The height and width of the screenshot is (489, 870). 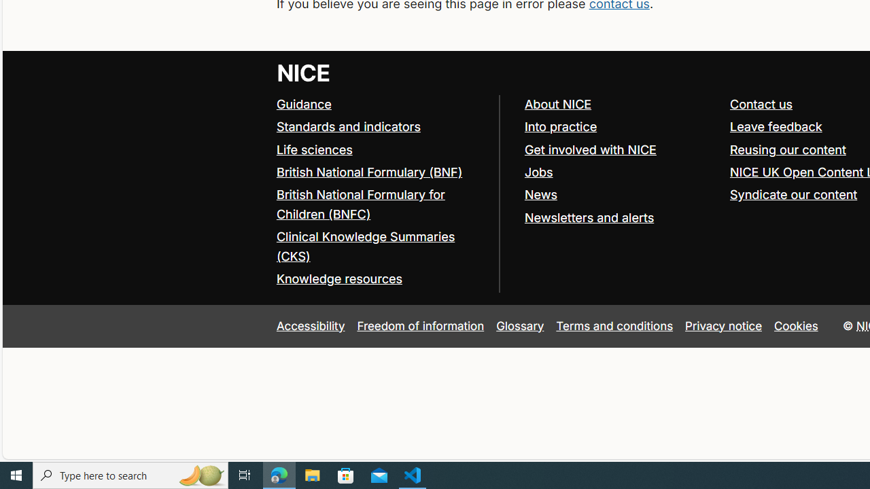 I want to click on About NICE, so click(x=557, y=103).